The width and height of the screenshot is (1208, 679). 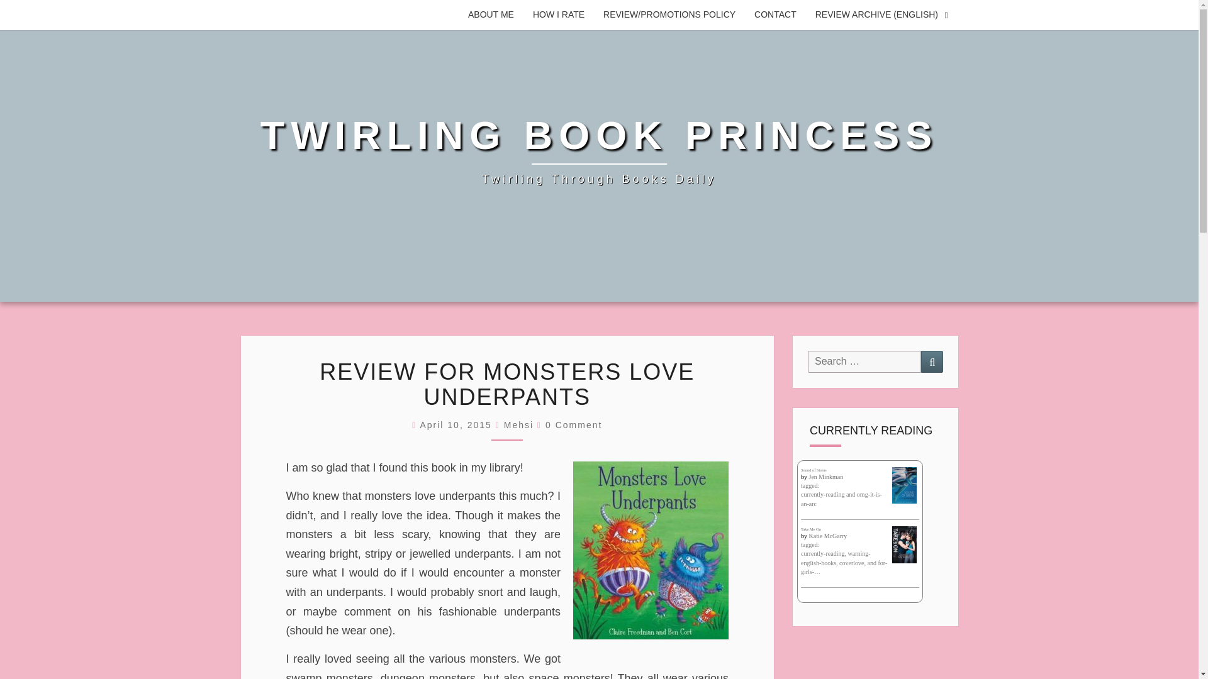 What do you see at coordinates (457, 425) in the screenshot?
I see `12:48` at bounding box center [457, 425].